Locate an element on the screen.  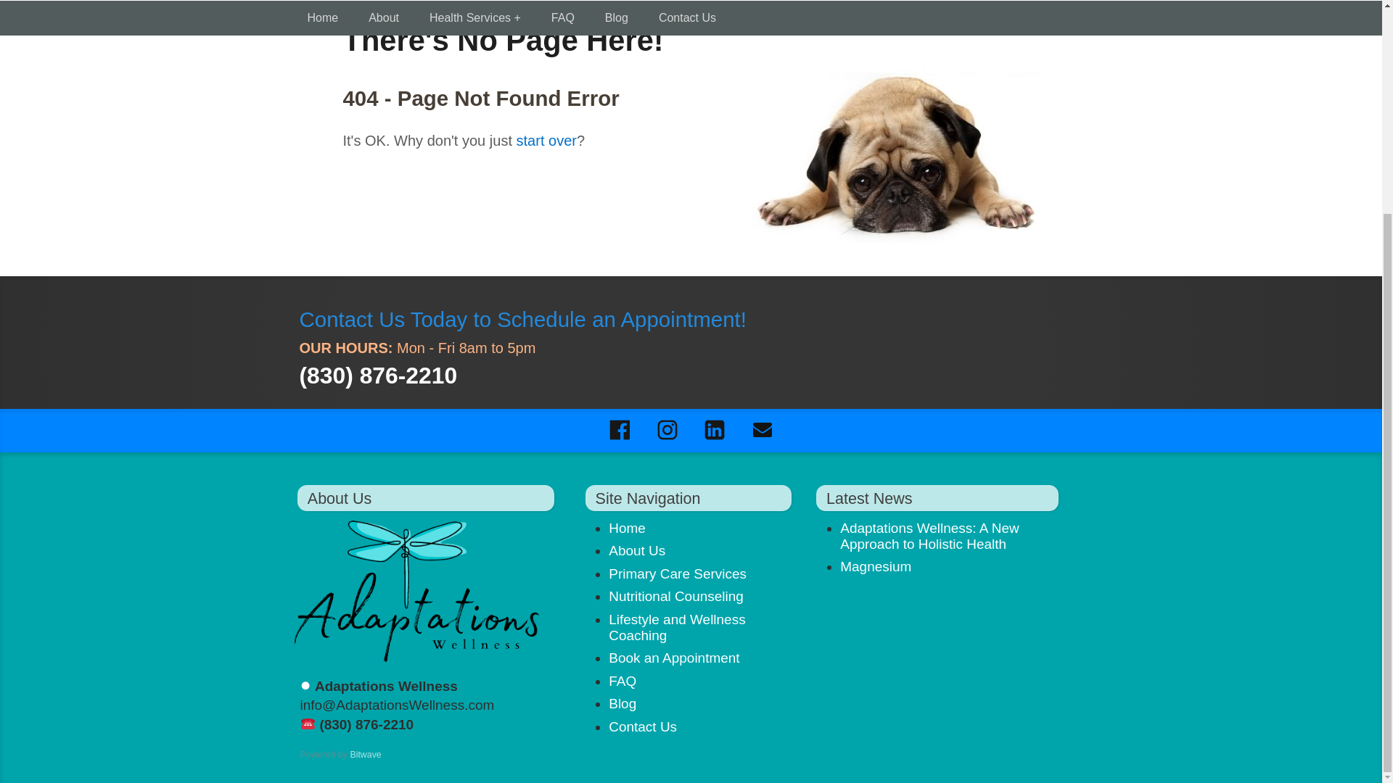
Nutritional Counseling is located at coordinates (676, 596).